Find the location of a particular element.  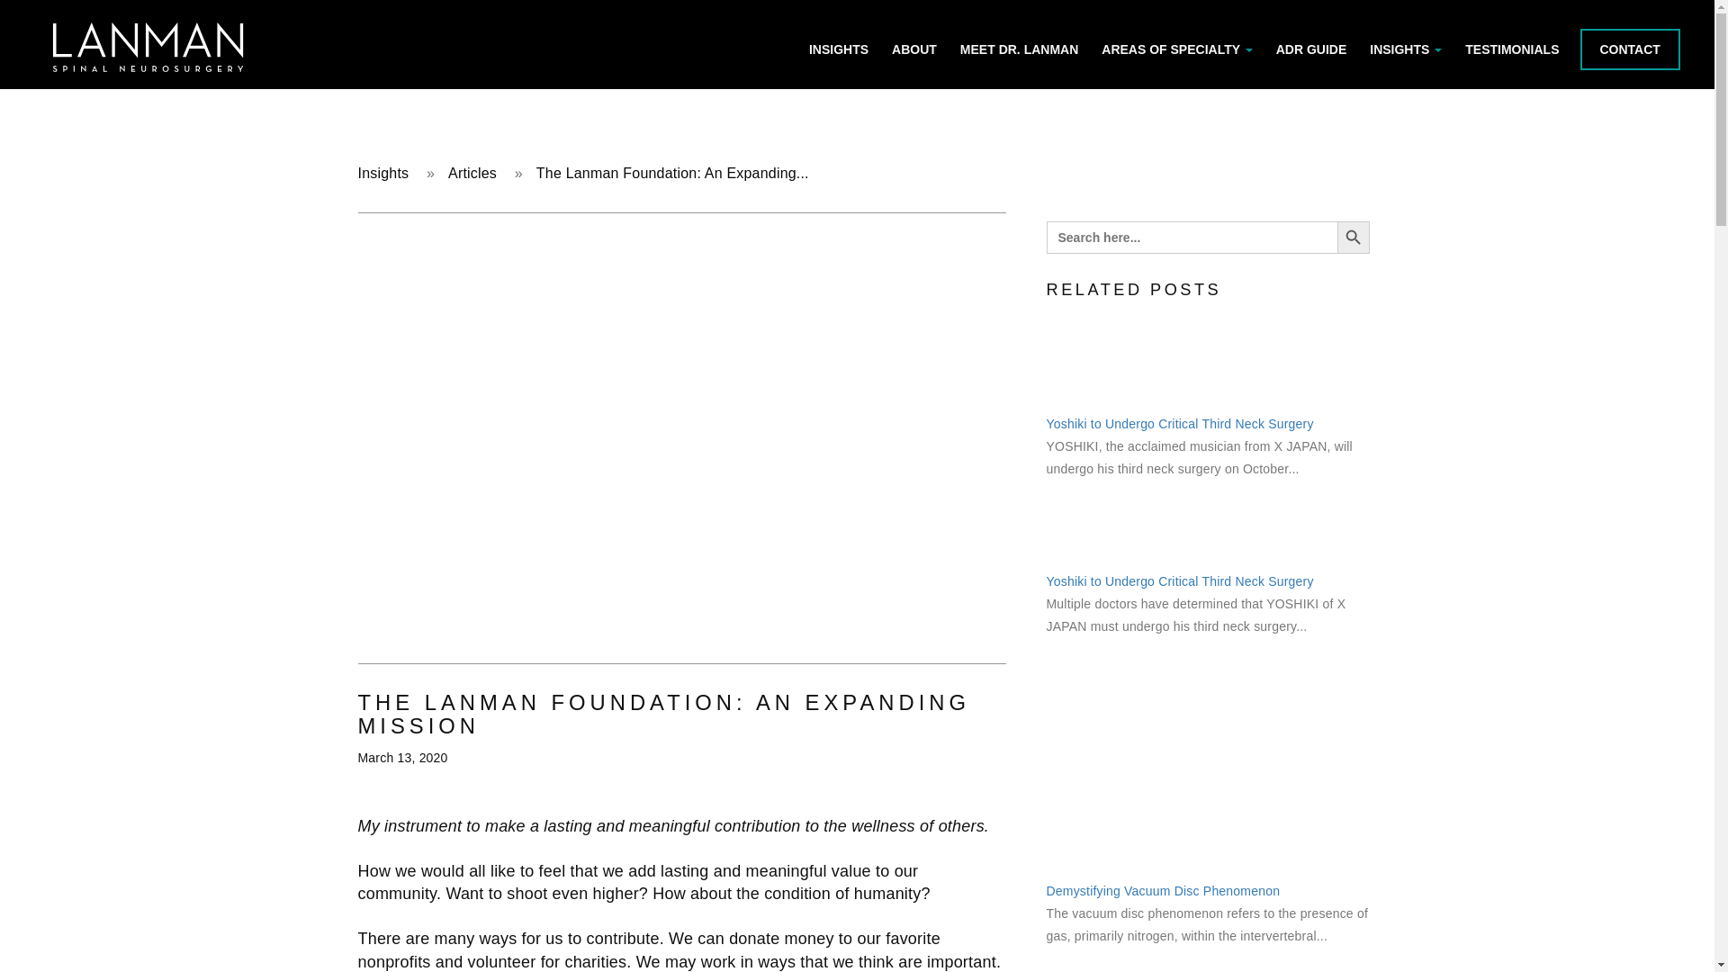

CONTACT is located at coordinates (1630, 49).